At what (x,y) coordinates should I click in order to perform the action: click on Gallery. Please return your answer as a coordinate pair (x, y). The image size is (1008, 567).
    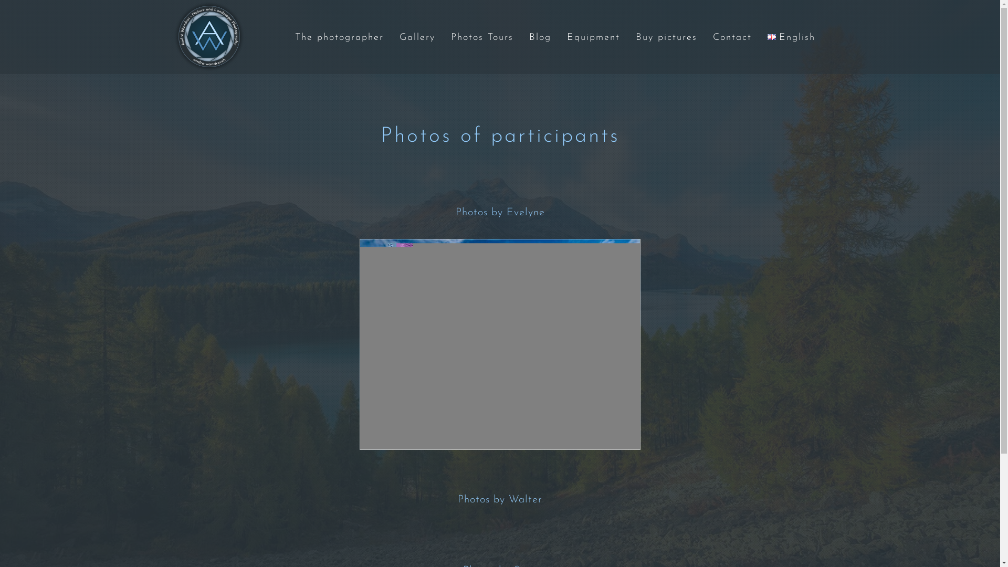
    Looking at the image, I should click on (417, 38).